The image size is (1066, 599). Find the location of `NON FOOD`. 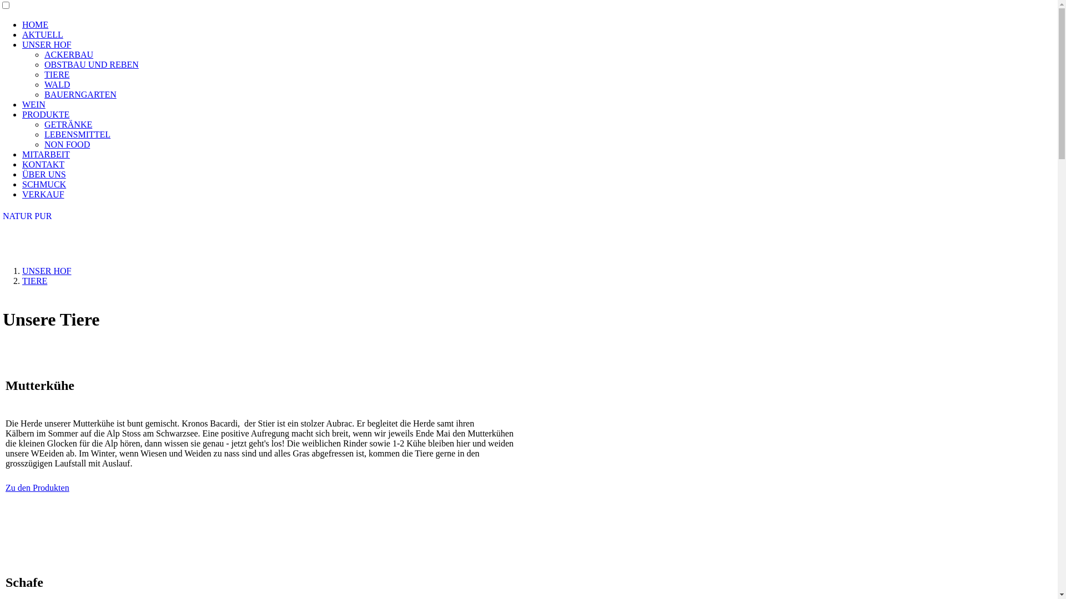

NON FOOD is located at coordinates (67, 144).